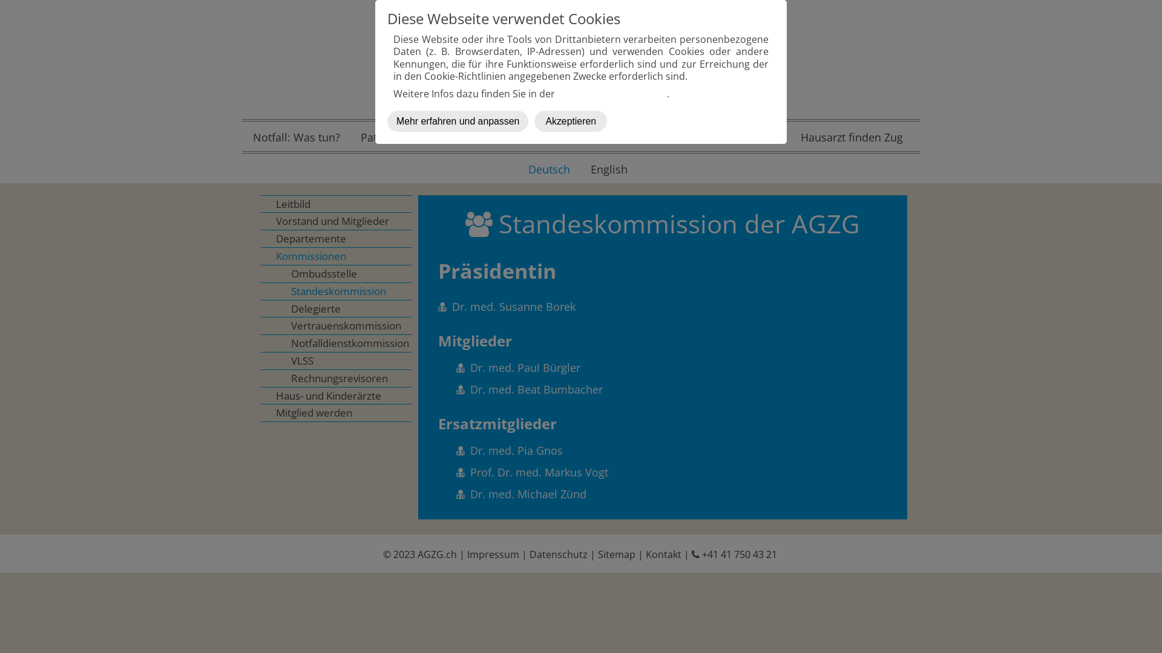  I want to click on Rechnungsrevisoren, so click(336, 378).